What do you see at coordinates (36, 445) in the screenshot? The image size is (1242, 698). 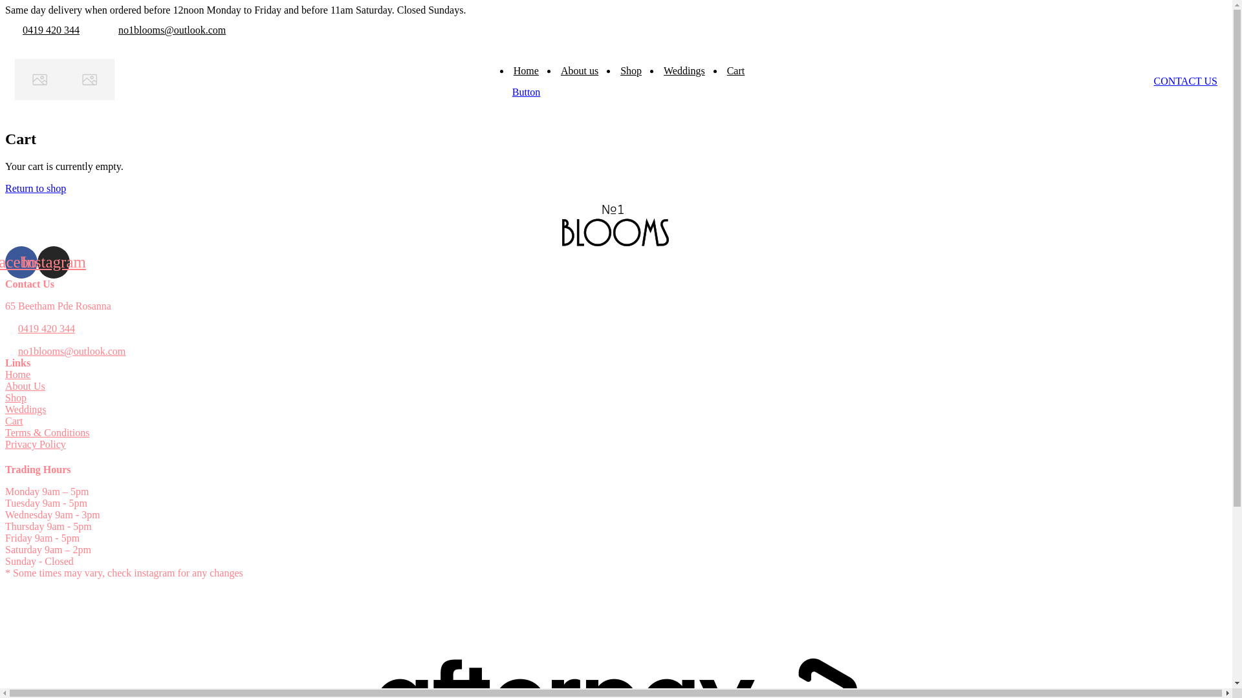 I see `Privacy Policy` at bounding box center [36, 445].